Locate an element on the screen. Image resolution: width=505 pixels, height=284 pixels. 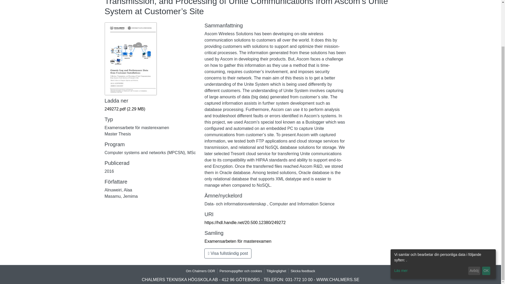
Om Chalmers ODR is located at coordinates (200, 271).